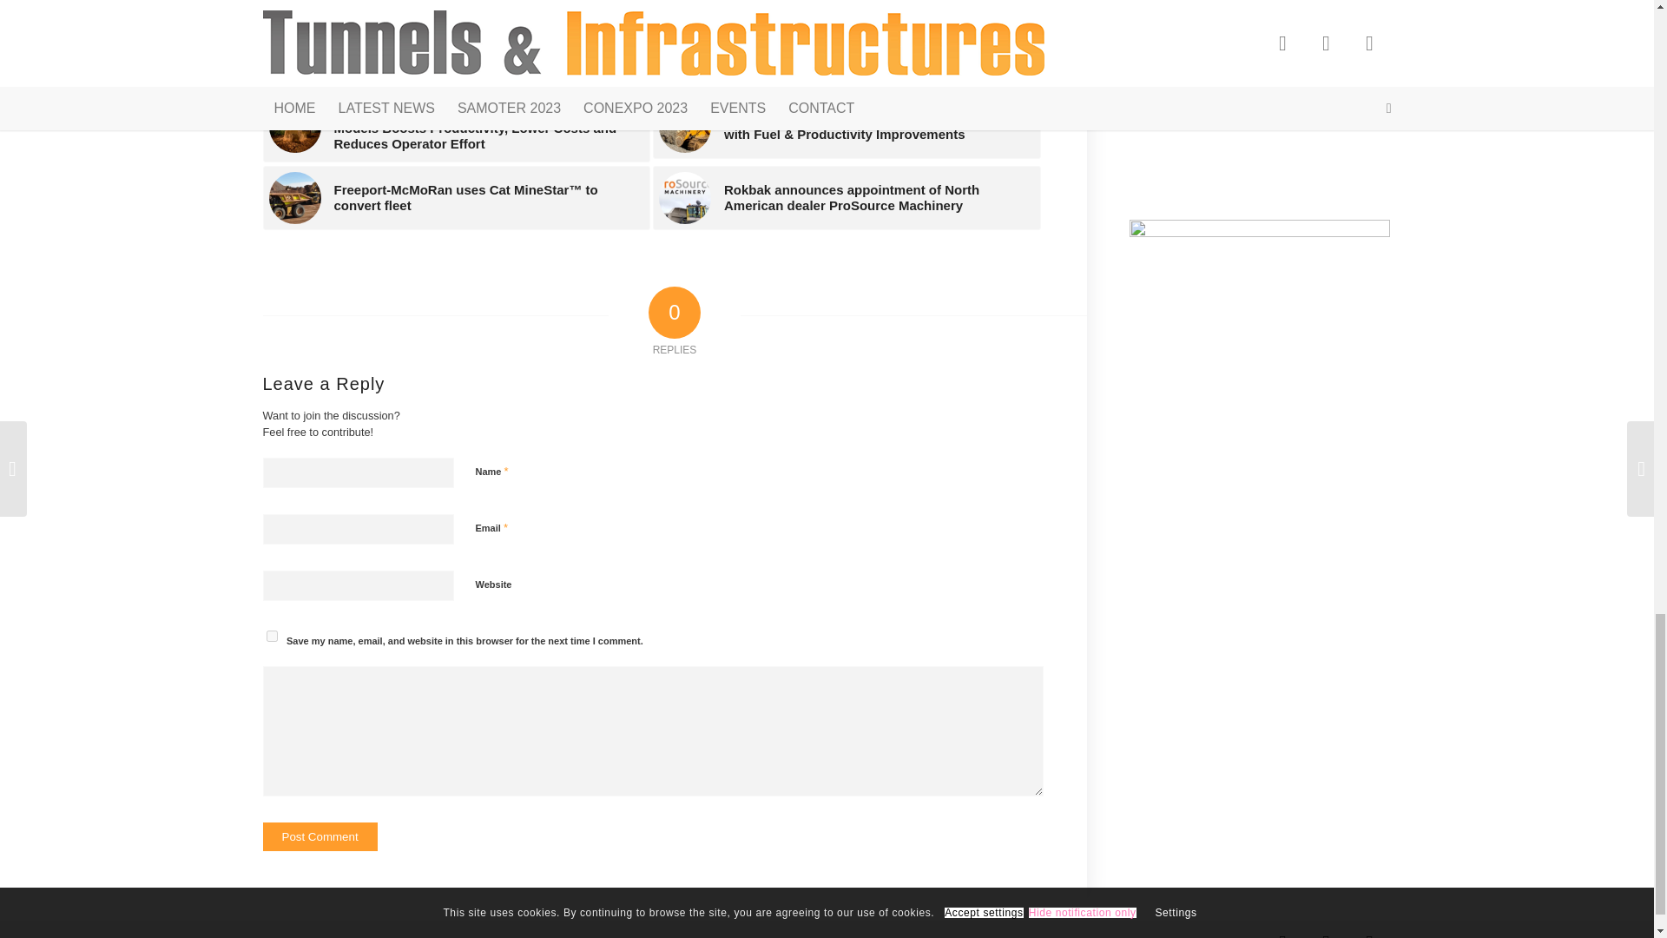 This screenshot has width=1667, height=938. I want to click on New Cat D6 dozer delivers new levels of efficiency, so click(847, 59).